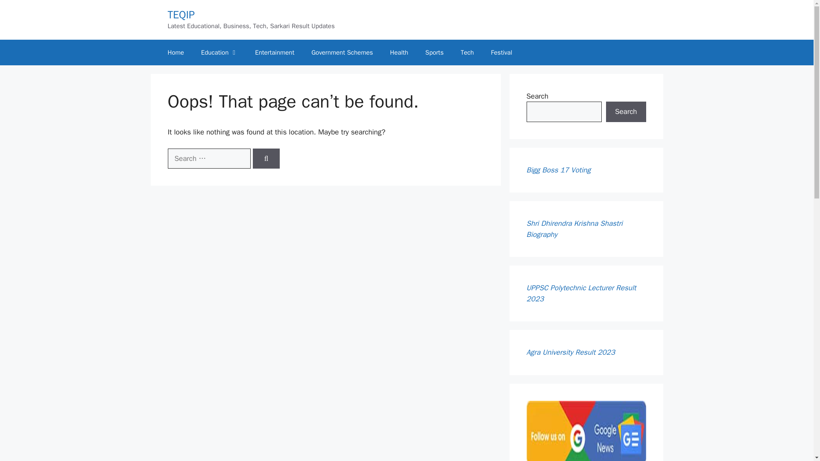 This screenshot has height=461, width=820. Describe the element at coordinates (175, 52) in the screenshot. I see `Home` at that location.